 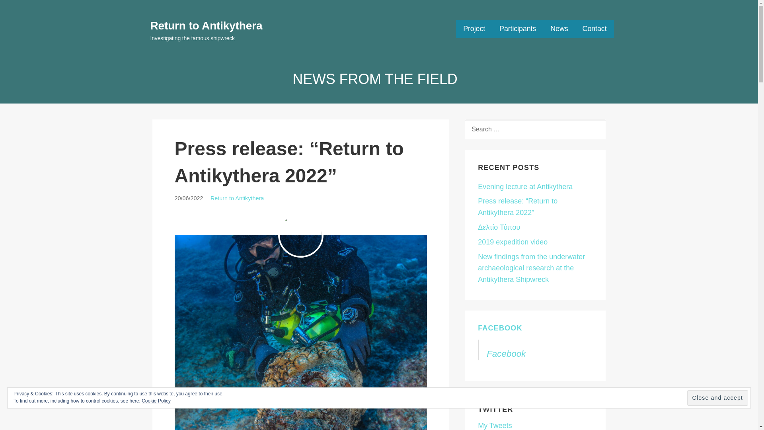 What do you see at coordinates (500, 328) in the screenshot?
I see `FACEBOOK` at bounding box center [500, 328].